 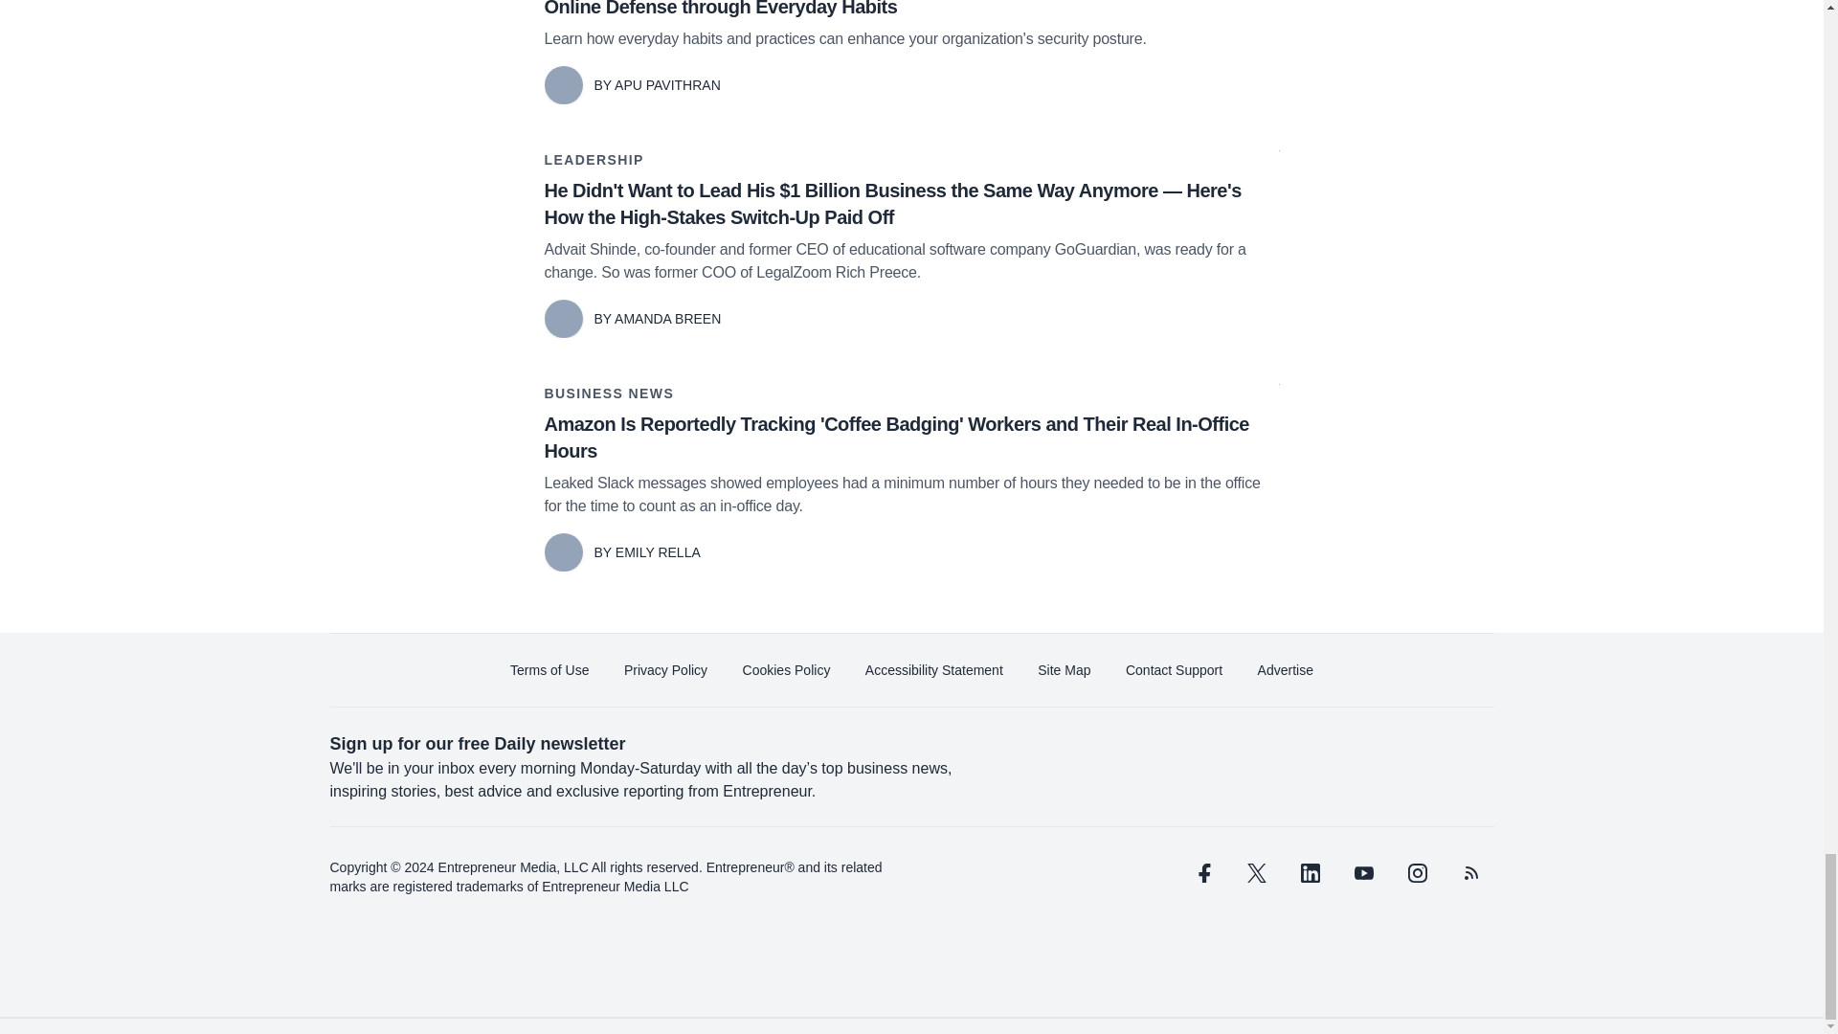 What do you see at coordinates (1362, 873) in the screenshot?
I see `youtube` at bounding box center [1362, 873].